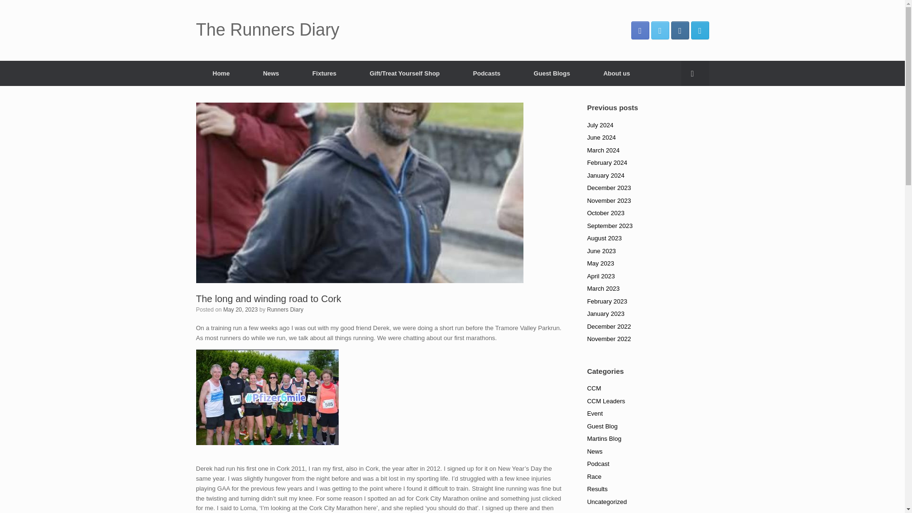 The width and height of the screenshot is (912, 513). What do you see at coordinates (285, 309) in the screenshot?
I see `Runners Diary` at bounding box center [285, 309].